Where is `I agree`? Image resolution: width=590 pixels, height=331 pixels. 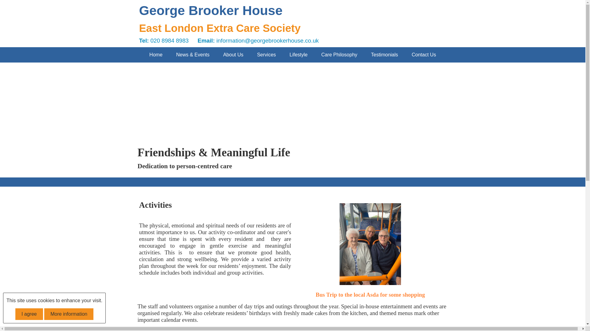 I agree is located at coordinates (29, 314).